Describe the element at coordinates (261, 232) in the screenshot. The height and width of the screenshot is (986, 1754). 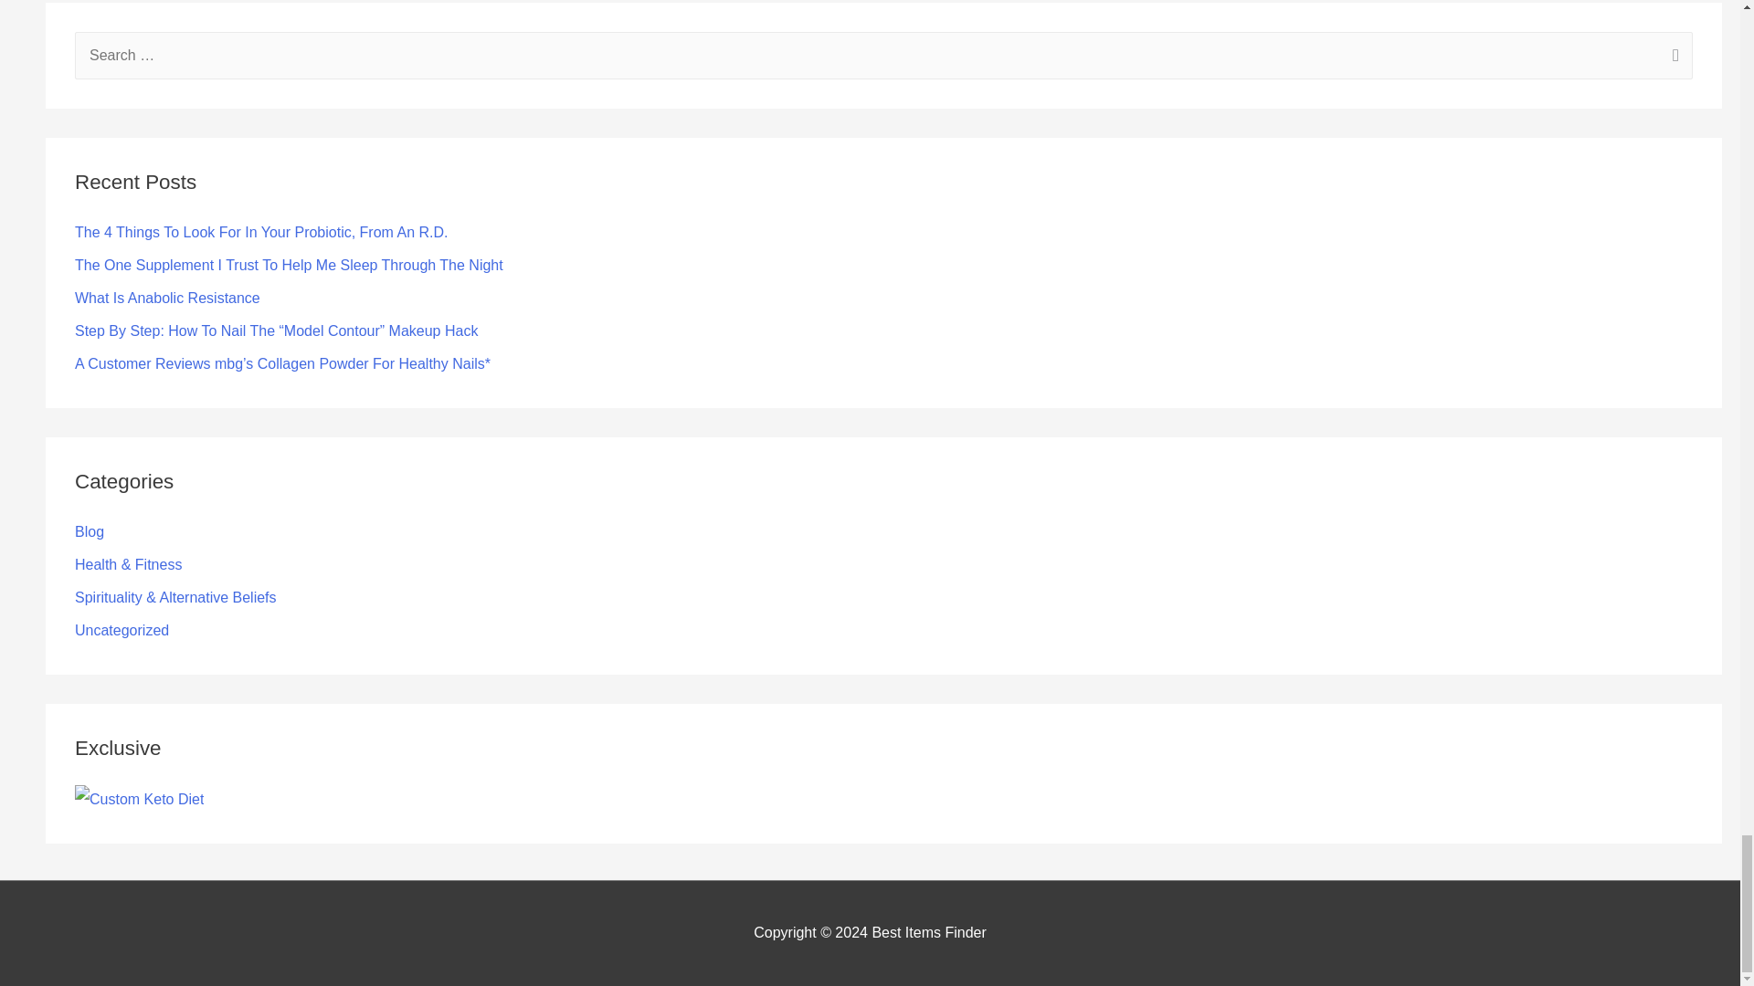
I see `The 4 Things To Look For In Your Probiotic, From An R.D.` at that location.